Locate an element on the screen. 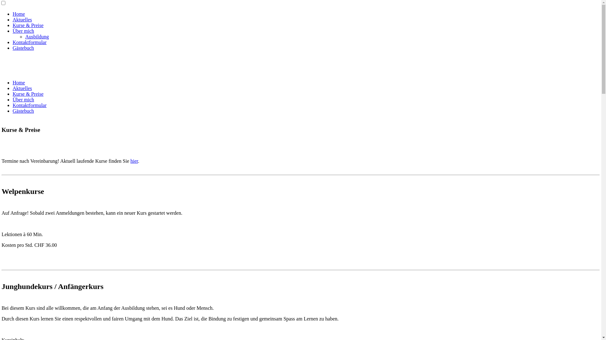 The image size is (606, 340). Kontaktformular is located at coordinates (30, 42).